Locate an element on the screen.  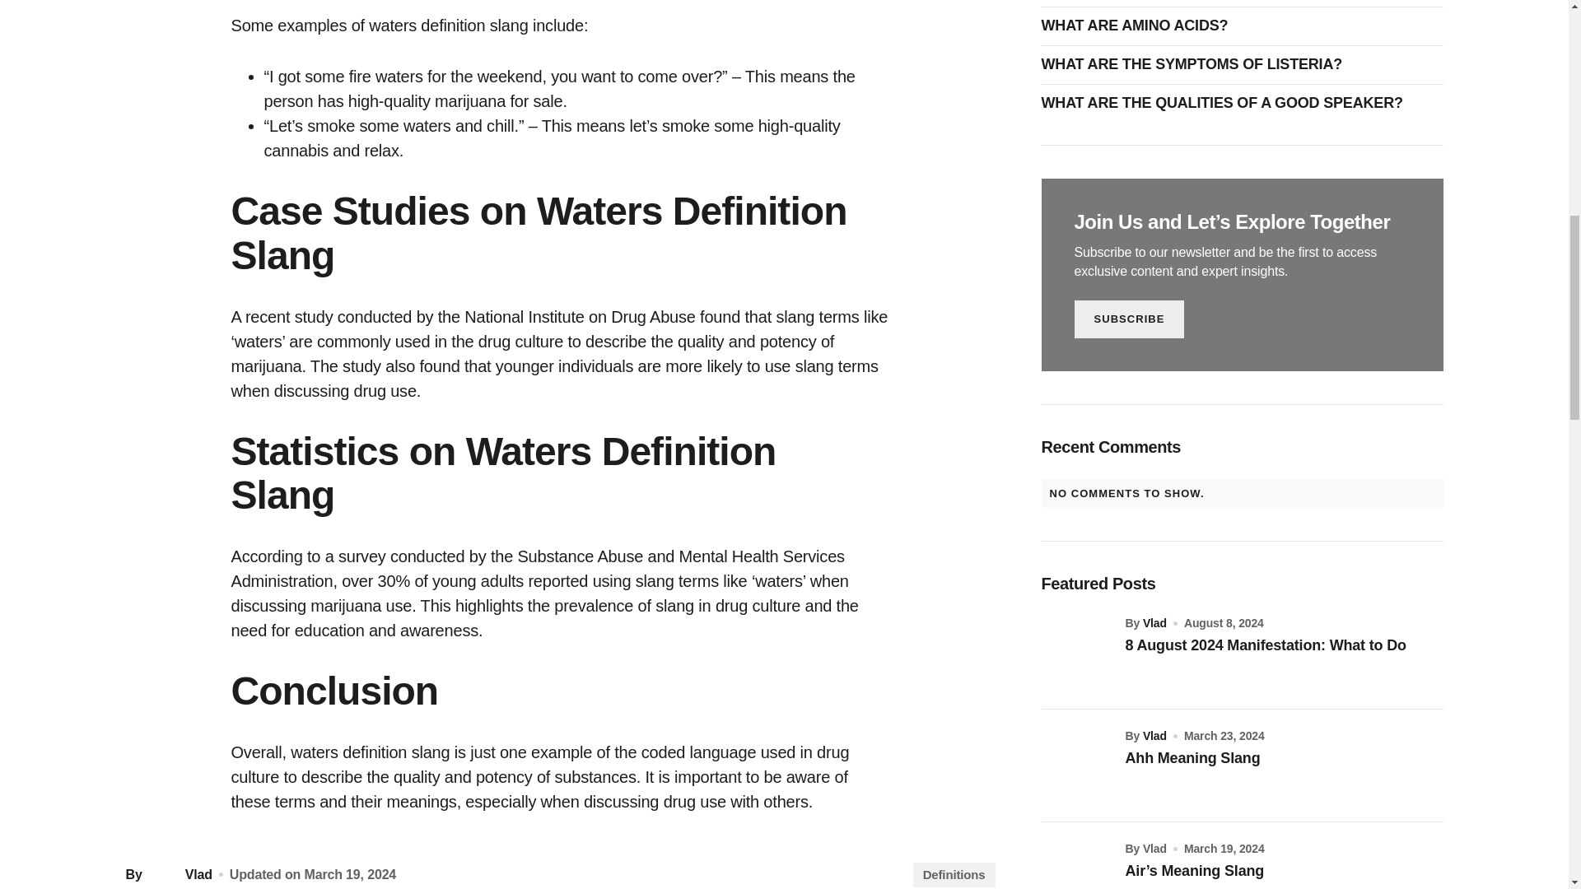
WHAT ARE AMINO ACIDS? is located at coordinates (1138, 26).